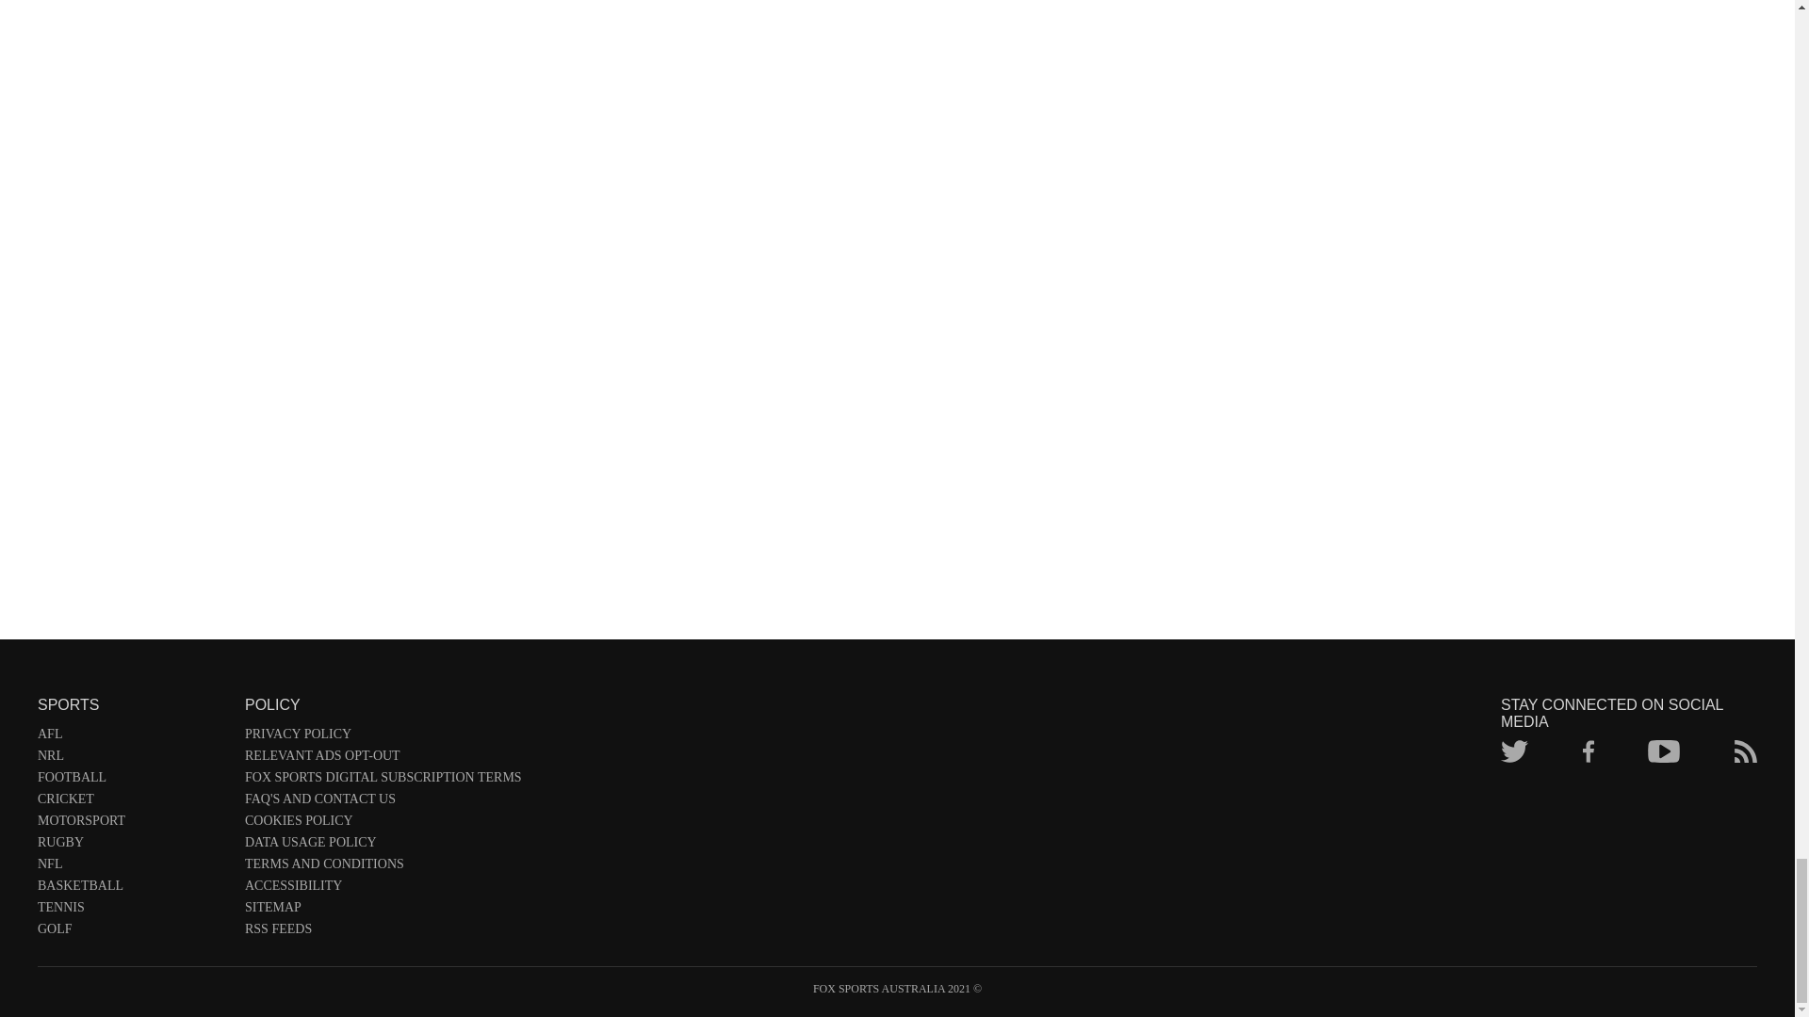 The image size is (1809, 1017). I want to click on SITEMAP, so click(383, 910).